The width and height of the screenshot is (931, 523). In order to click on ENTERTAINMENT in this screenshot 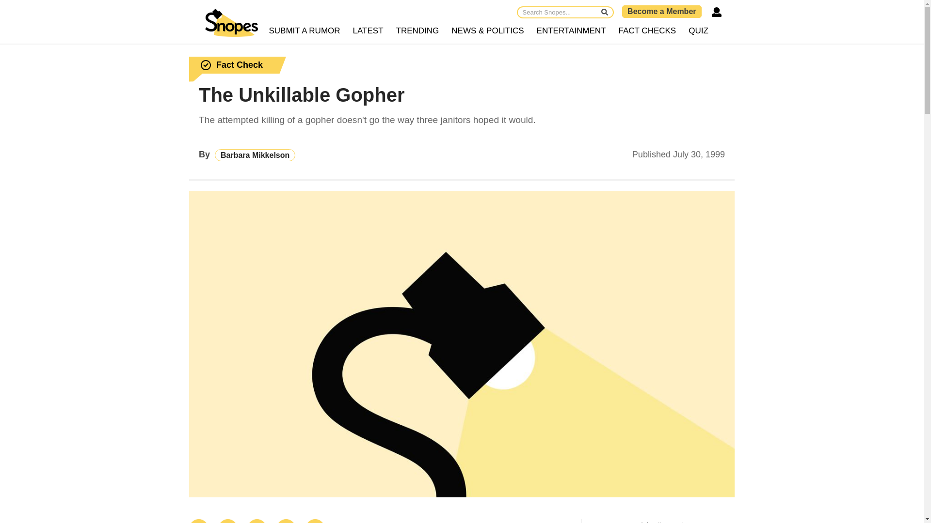, I will do `click(571, 31)`.